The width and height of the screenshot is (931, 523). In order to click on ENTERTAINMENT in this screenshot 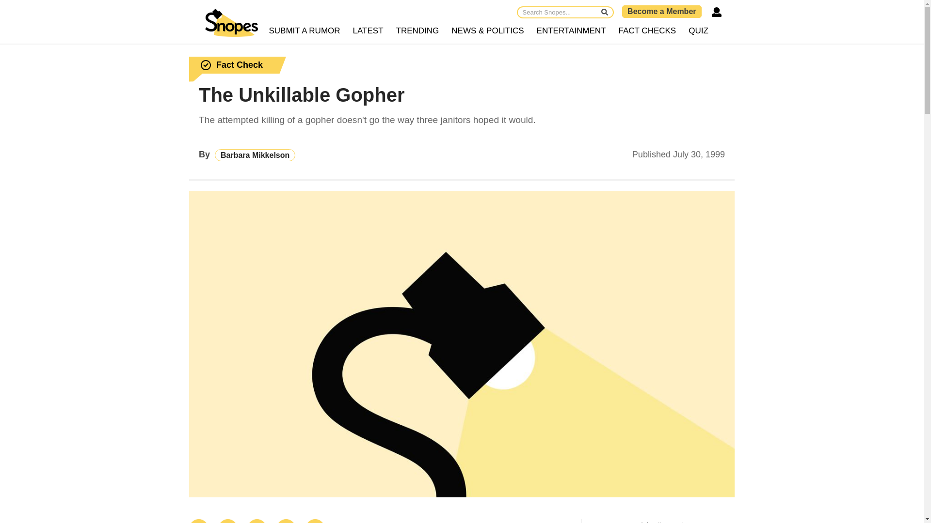, I will do `click(571, 31)`.